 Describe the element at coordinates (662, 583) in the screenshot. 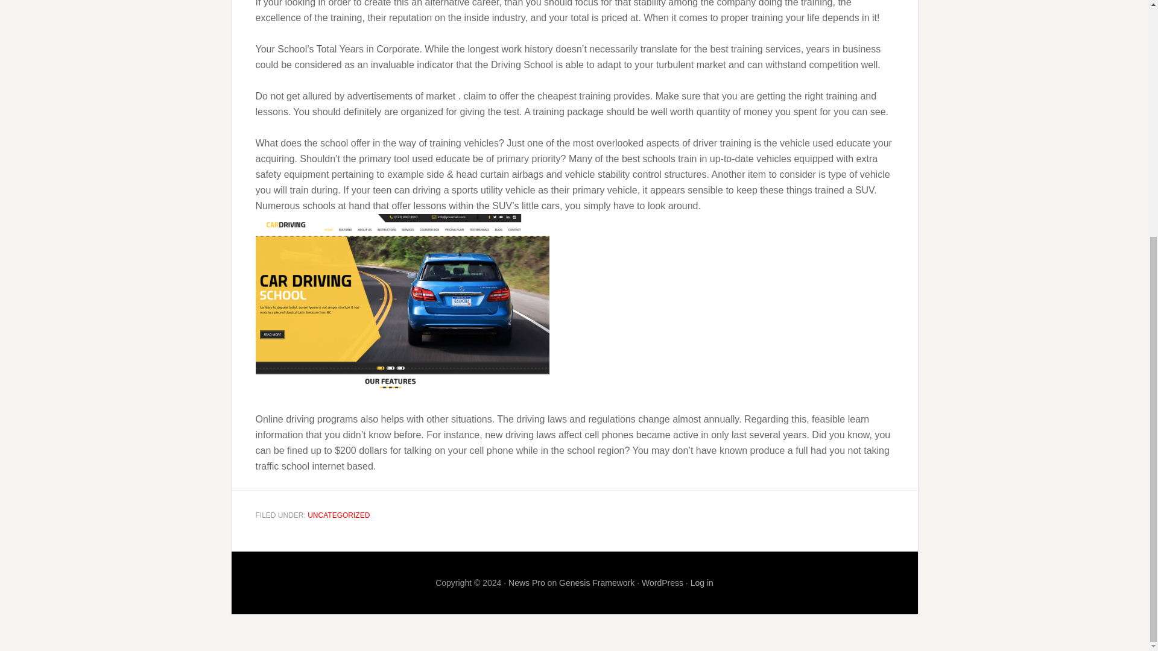

I see `WordPress` at that location.